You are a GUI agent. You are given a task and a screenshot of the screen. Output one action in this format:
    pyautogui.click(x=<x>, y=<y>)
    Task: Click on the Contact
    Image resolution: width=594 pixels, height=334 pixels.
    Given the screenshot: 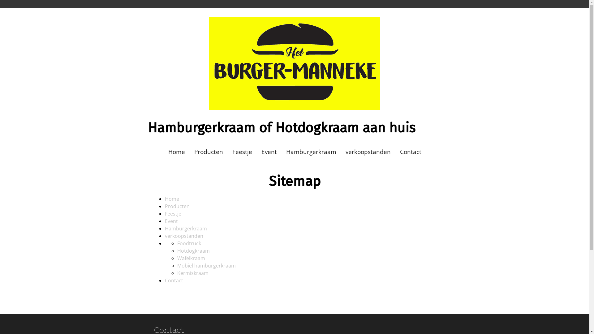 What is the action you would take?
    pyautogui.click(x=411, y=152)
    